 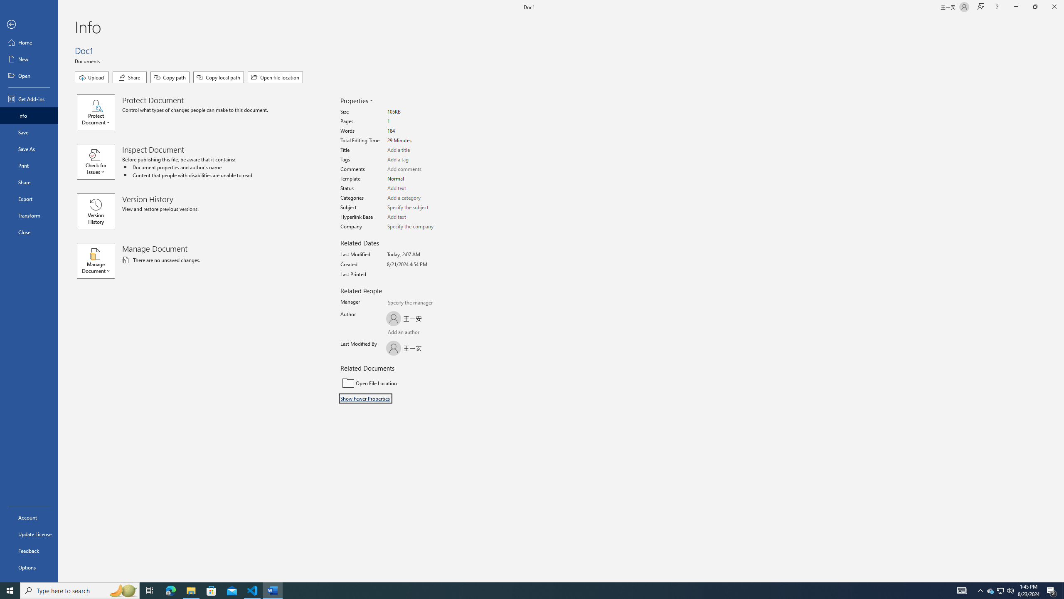 I want to click on Version History, so click(x=96, y=211).